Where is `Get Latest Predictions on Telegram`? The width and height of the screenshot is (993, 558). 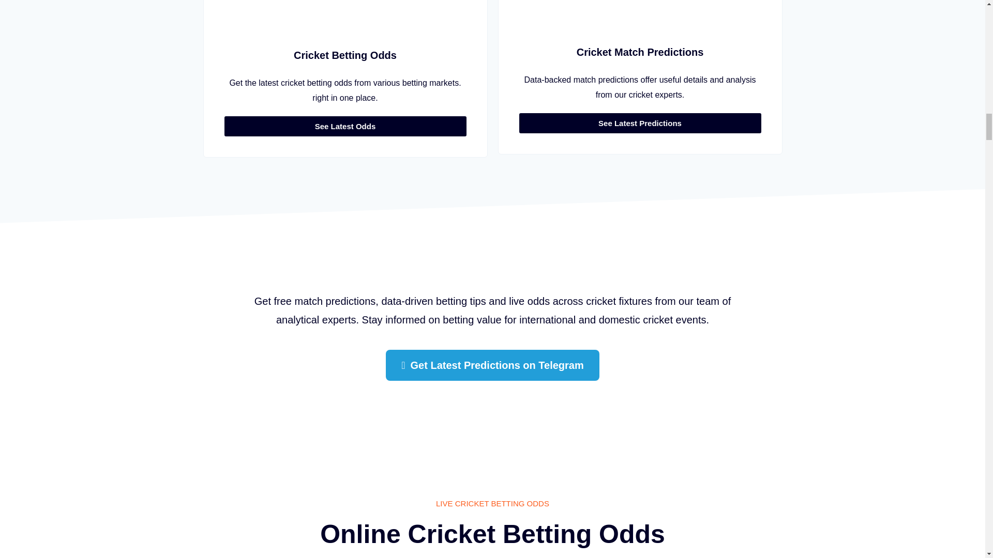
Get Latest Predictions on Telegram is located at coordinates (492, 365).